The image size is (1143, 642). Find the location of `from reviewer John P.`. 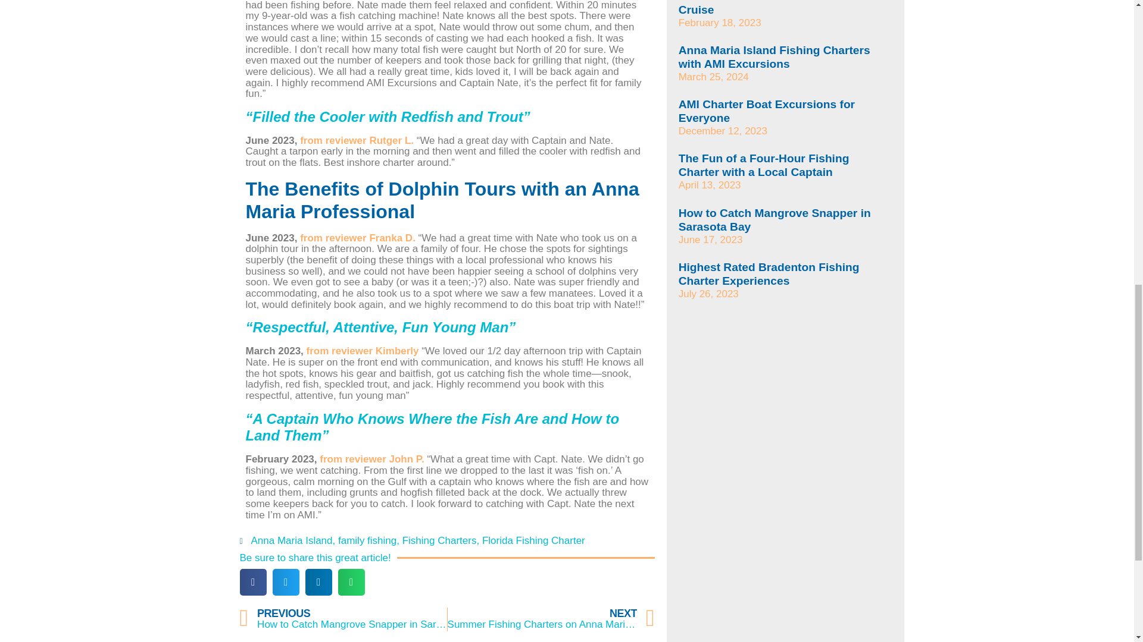

from reviewer John P. is located at coordinates (367, 540).